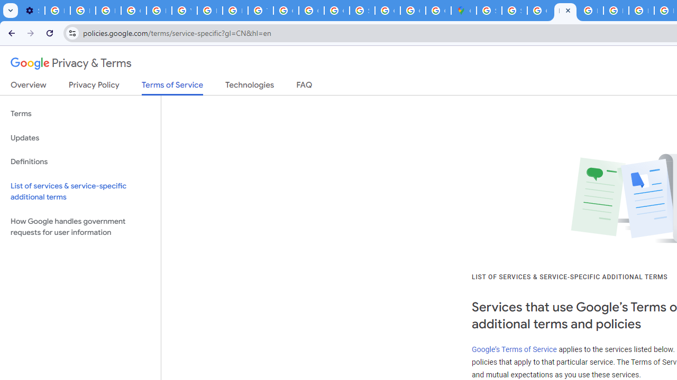 This screenshot has width=677, height=380. What do you see at coordinates (57, 11) in the screenshot?
I see `Delete photos & videos - Computer - Google Photos Help` at bounding box center [57, 11].